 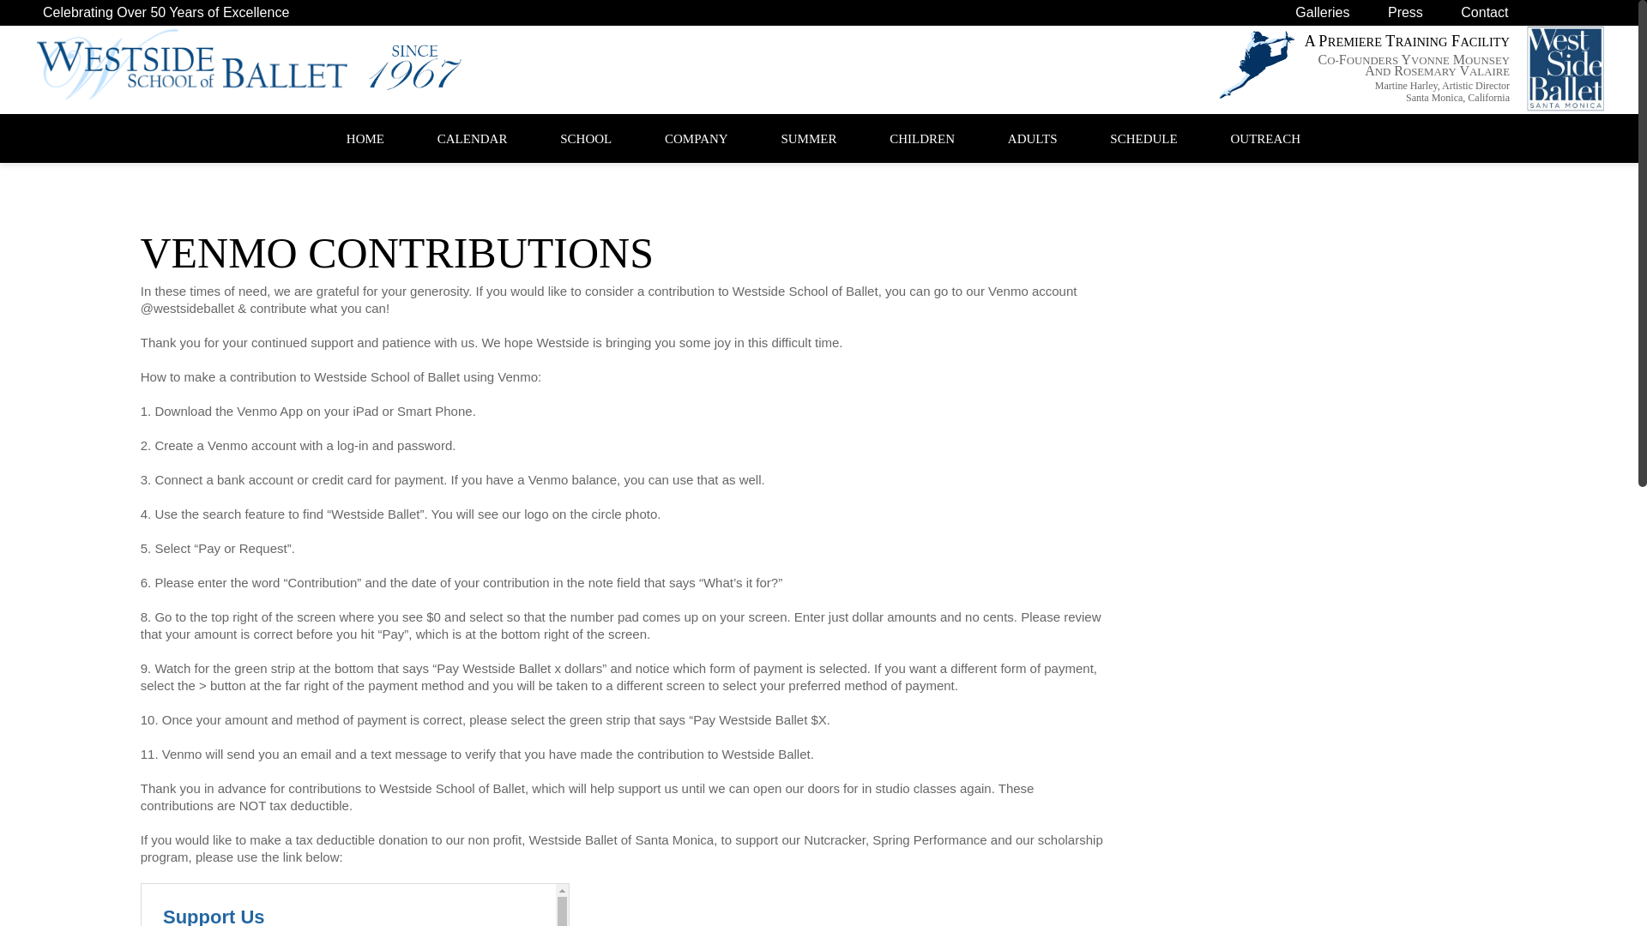 What do you see at coordinates (921, 139) in the screenshot?
I see `CHILDREN` at bounding box center [921, 139].